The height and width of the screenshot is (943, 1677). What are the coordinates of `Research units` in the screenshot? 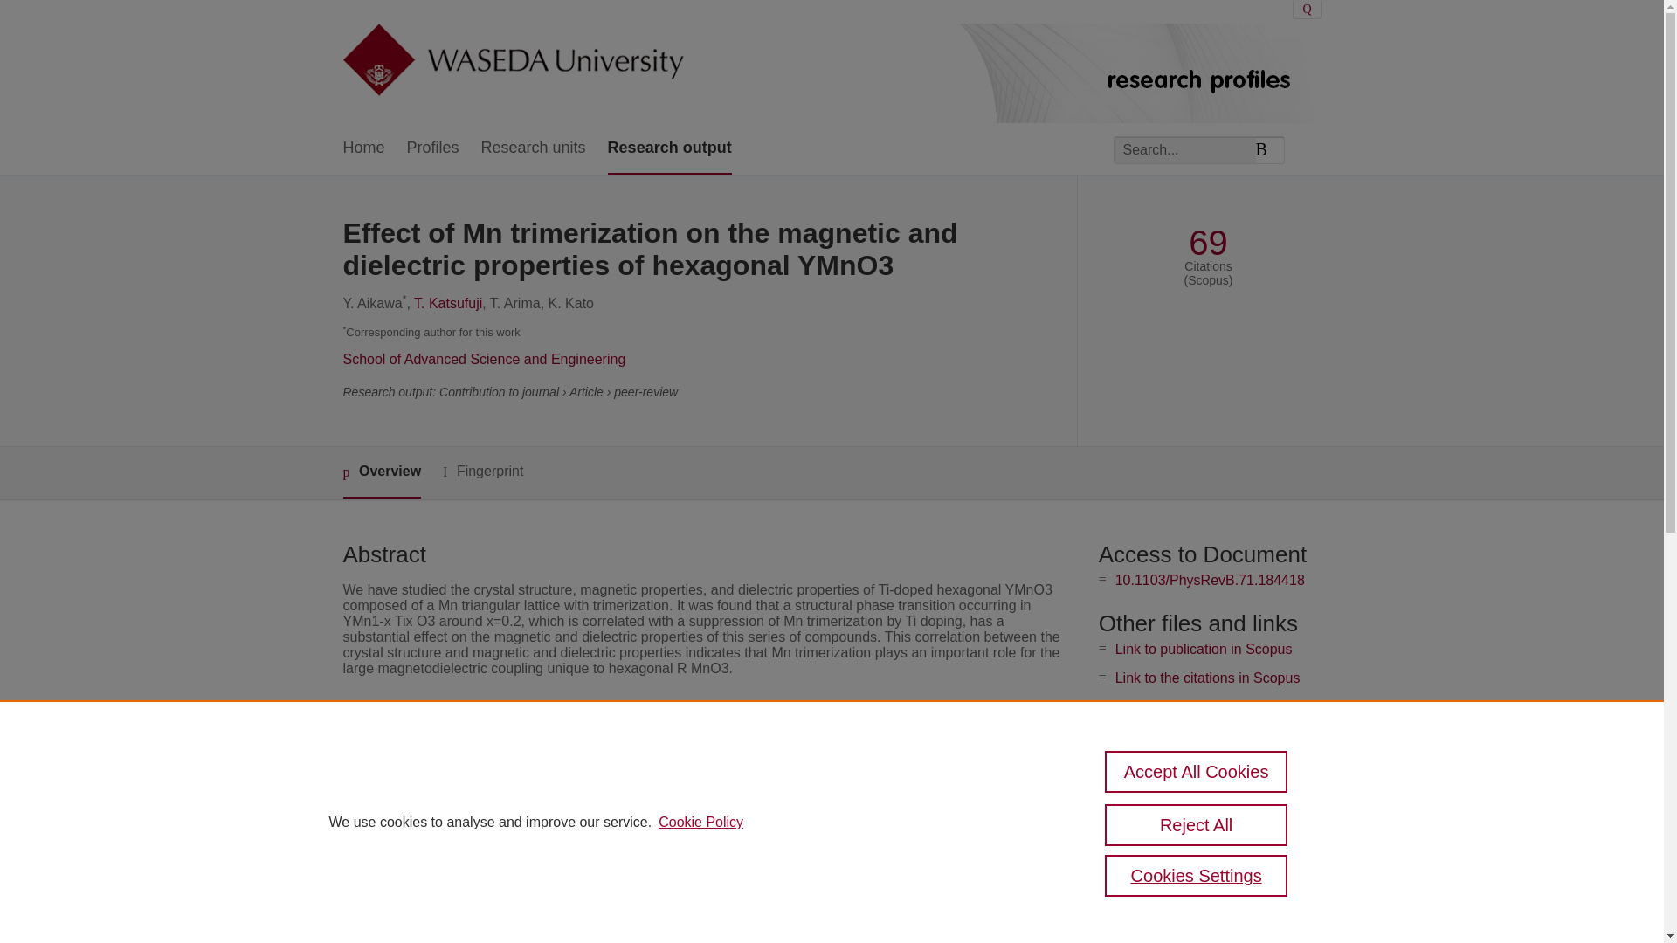 It's located at (533, 148).